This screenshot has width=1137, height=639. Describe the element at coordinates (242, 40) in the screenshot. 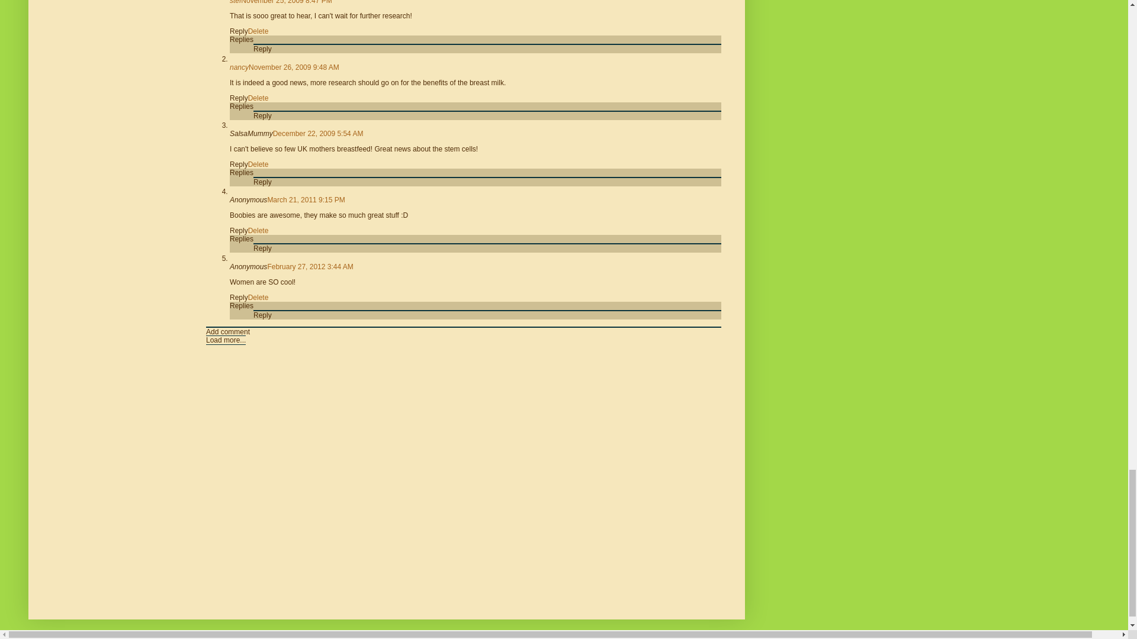

I see `Replies` at that location.